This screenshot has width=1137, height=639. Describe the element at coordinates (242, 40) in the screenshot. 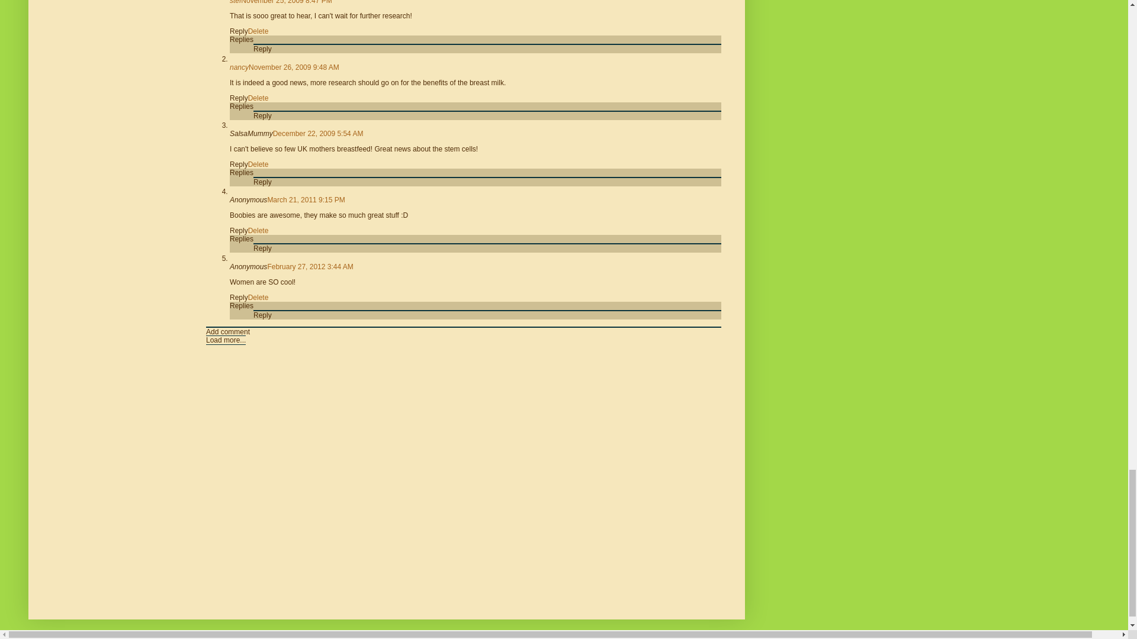

I see `Replies` at that location.